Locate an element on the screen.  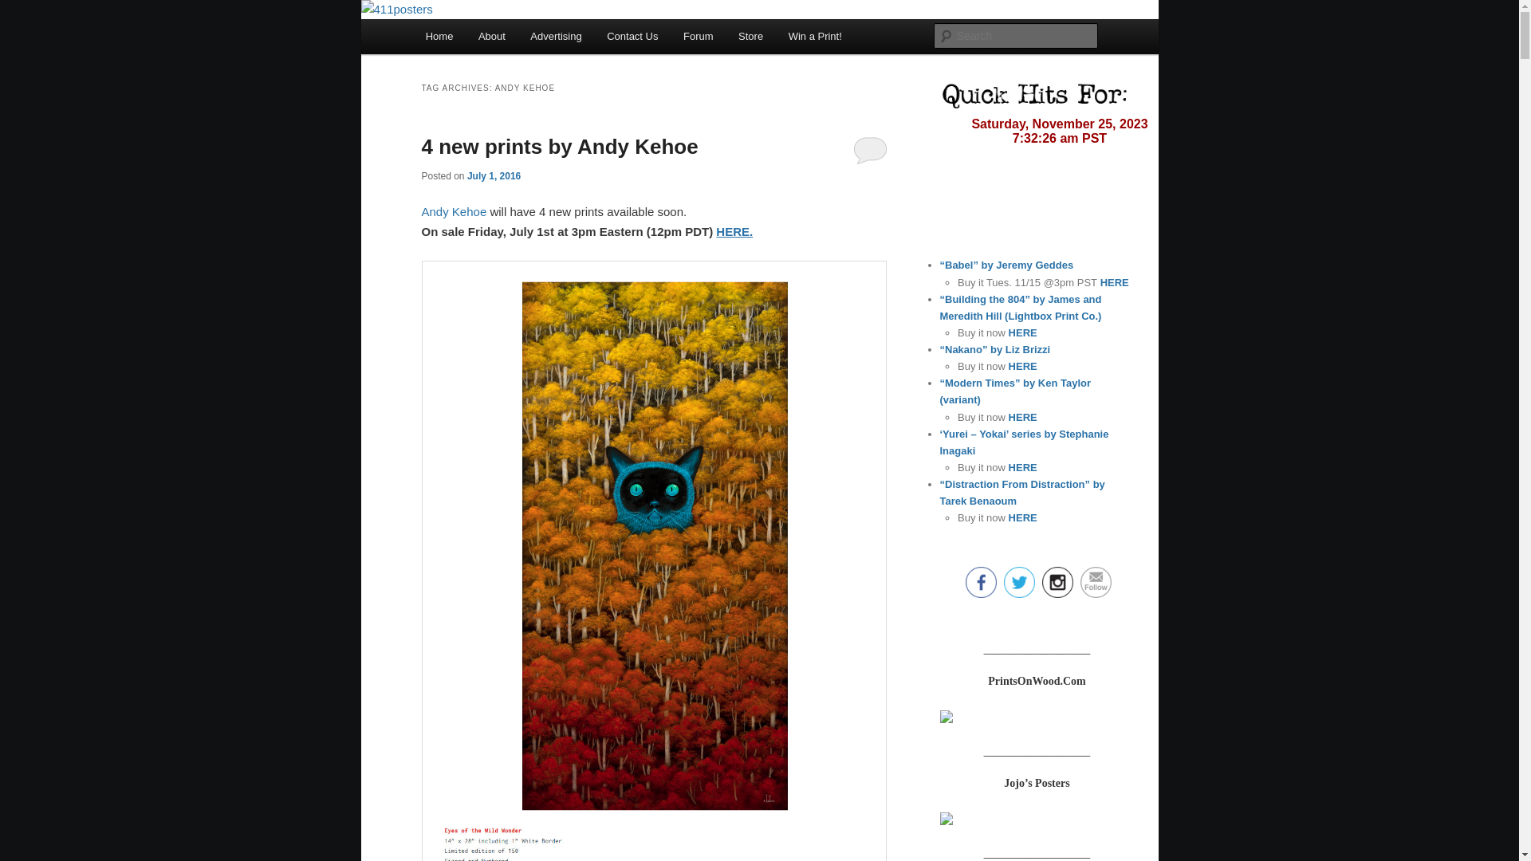
Follow by Email is located at coordinates (1096, 582).